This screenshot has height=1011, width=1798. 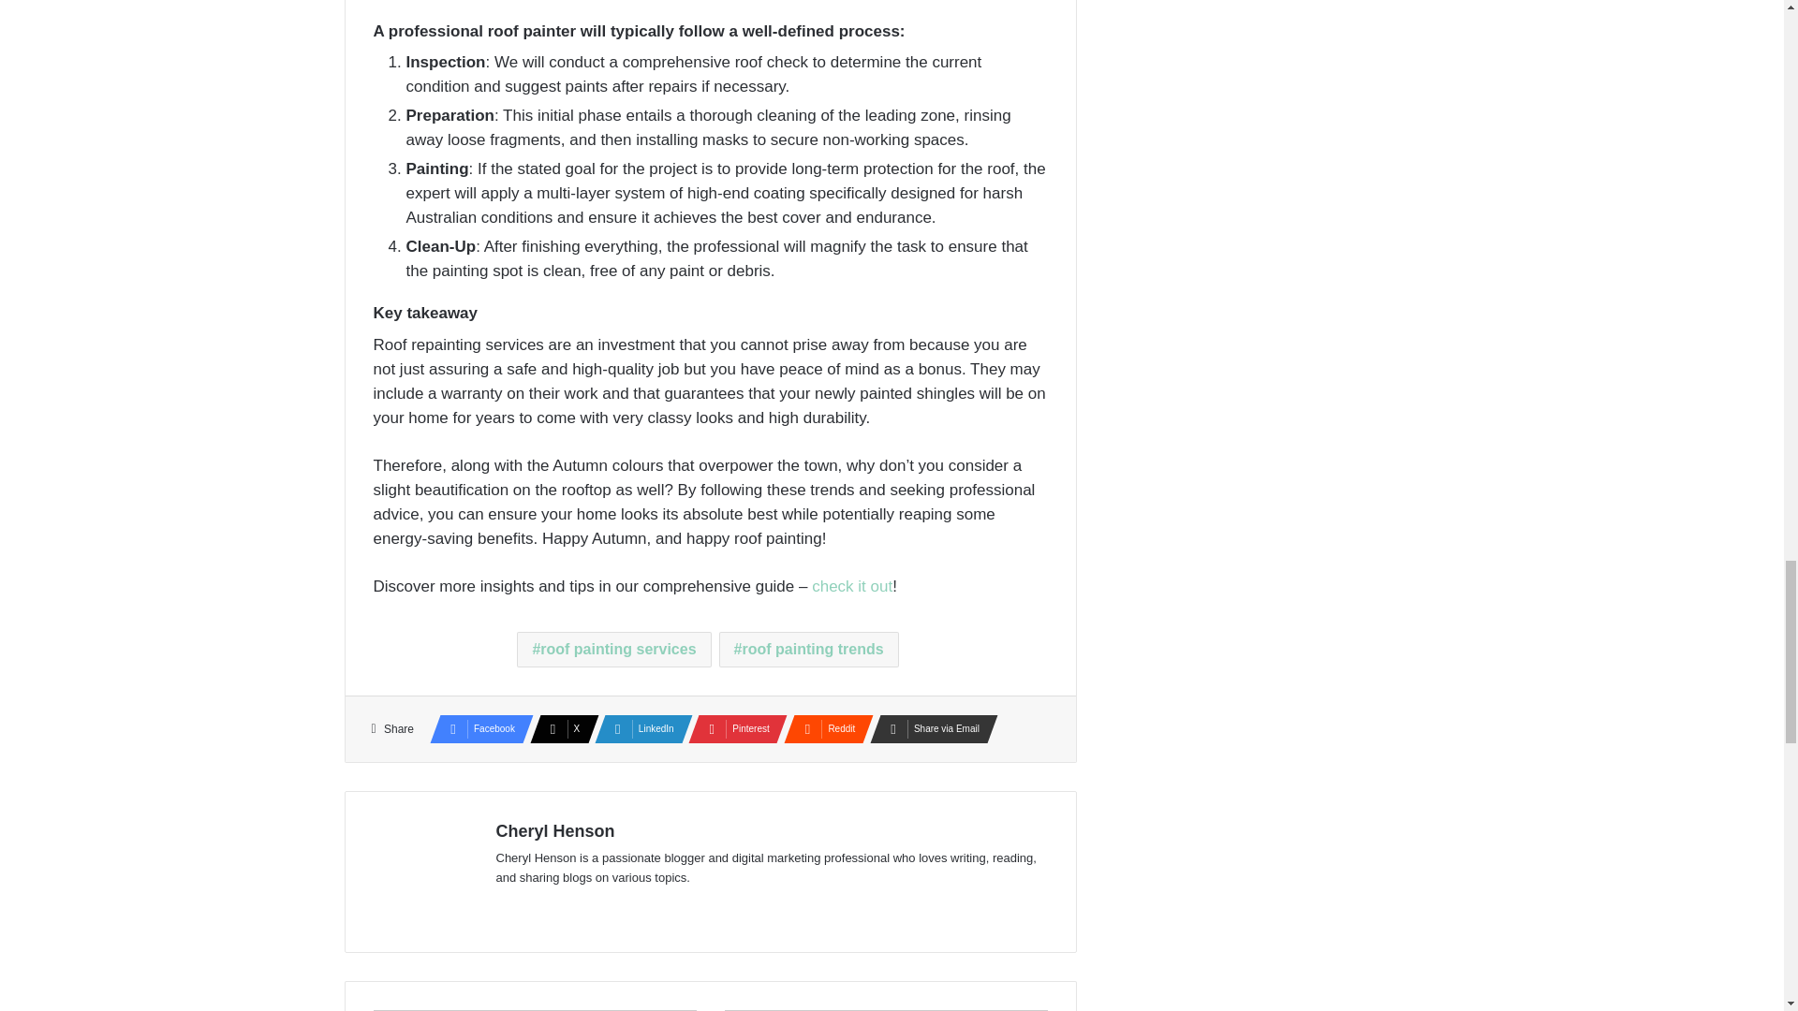 What do you see at coordinates (809, 650) in the screenshot?
I see `roof painting trends` at bounding box center [809, 650].